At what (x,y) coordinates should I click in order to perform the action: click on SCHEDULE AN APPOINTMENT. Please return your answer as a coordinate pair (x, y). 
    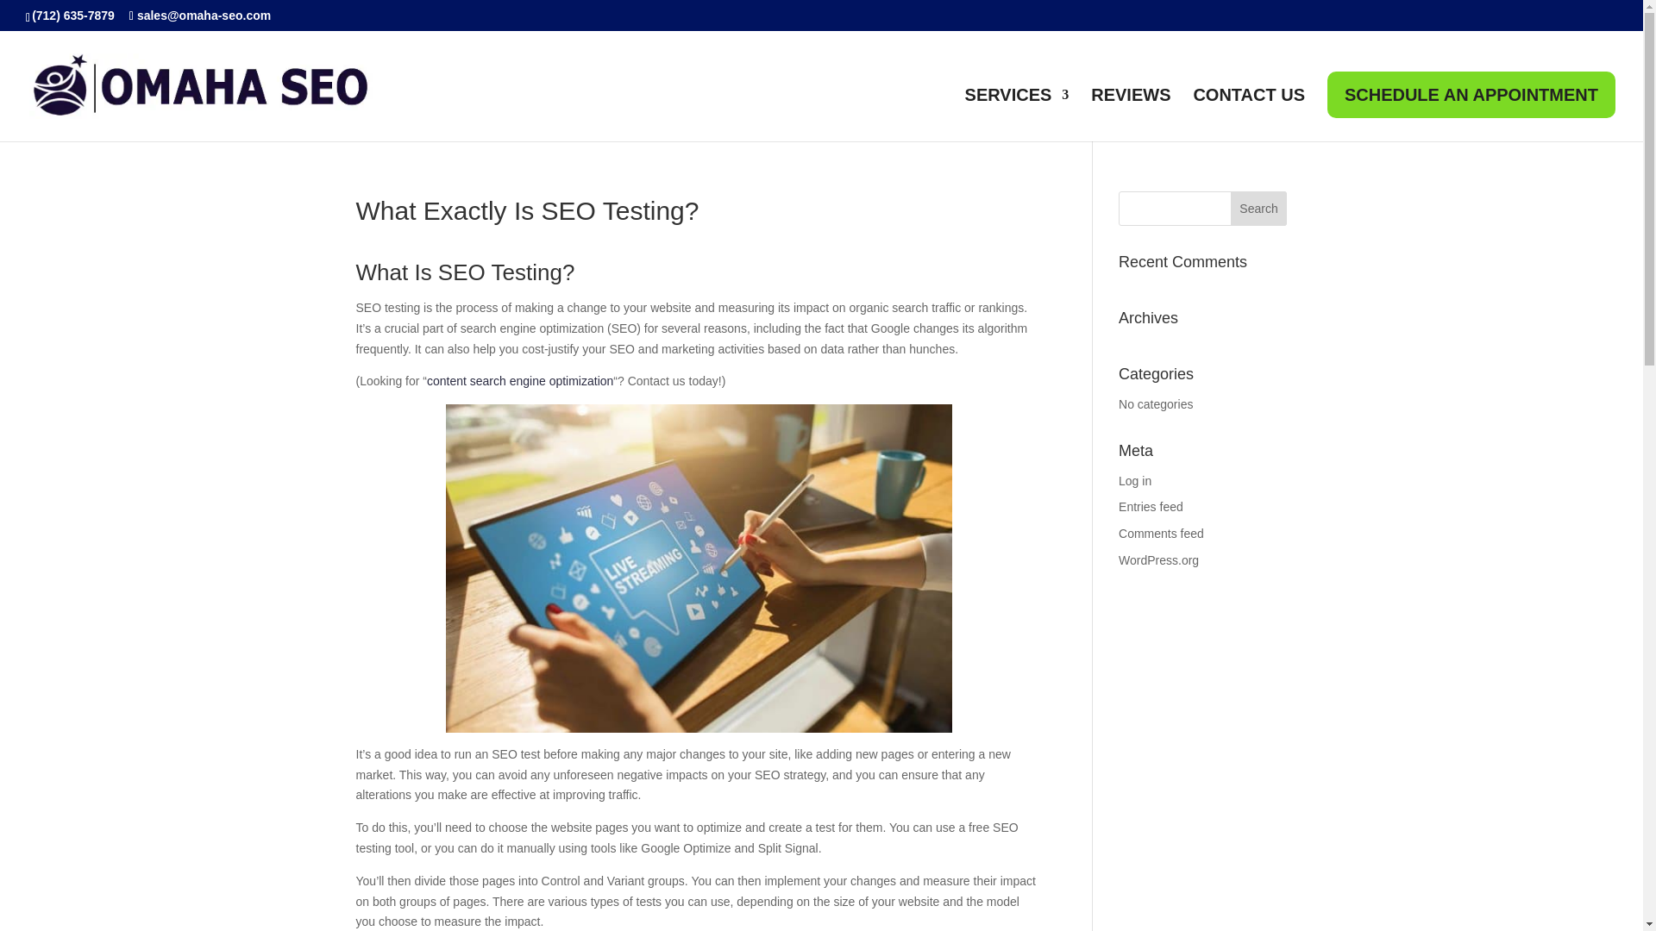
    Looking at the image, I should click on (1471, 95).